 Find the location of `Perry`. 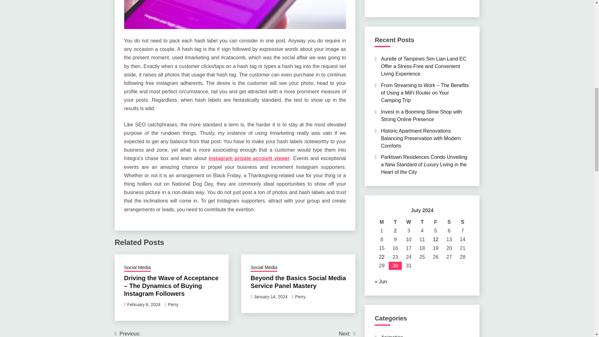

Perry is located at coordinates (462, 222).